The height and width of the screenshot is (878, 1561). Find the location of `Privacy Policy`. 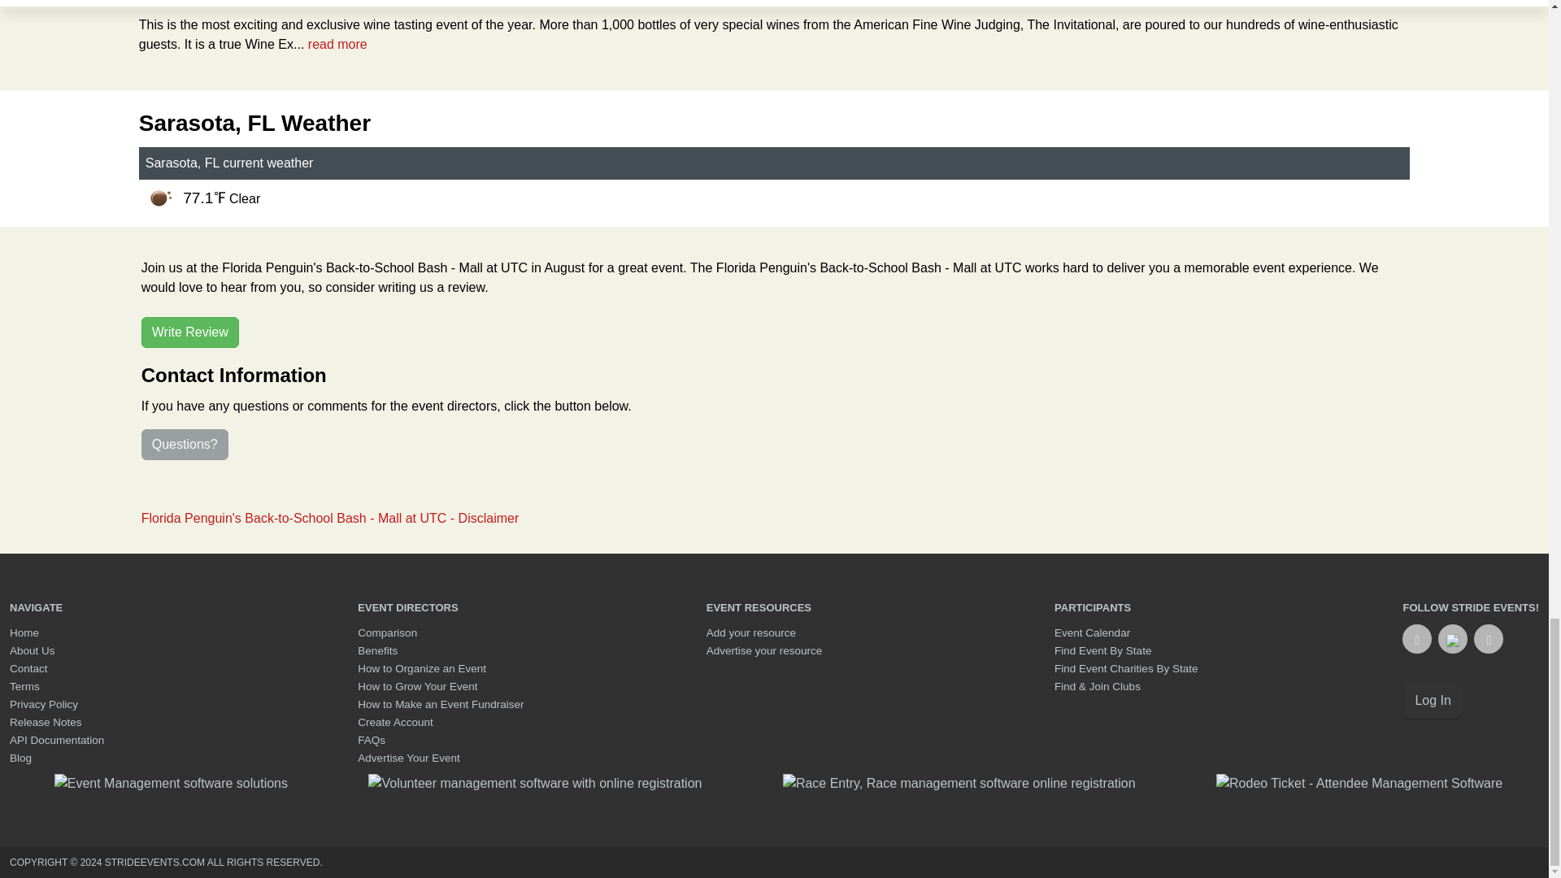

Privacy Policy is located at coordinates (44, 704).